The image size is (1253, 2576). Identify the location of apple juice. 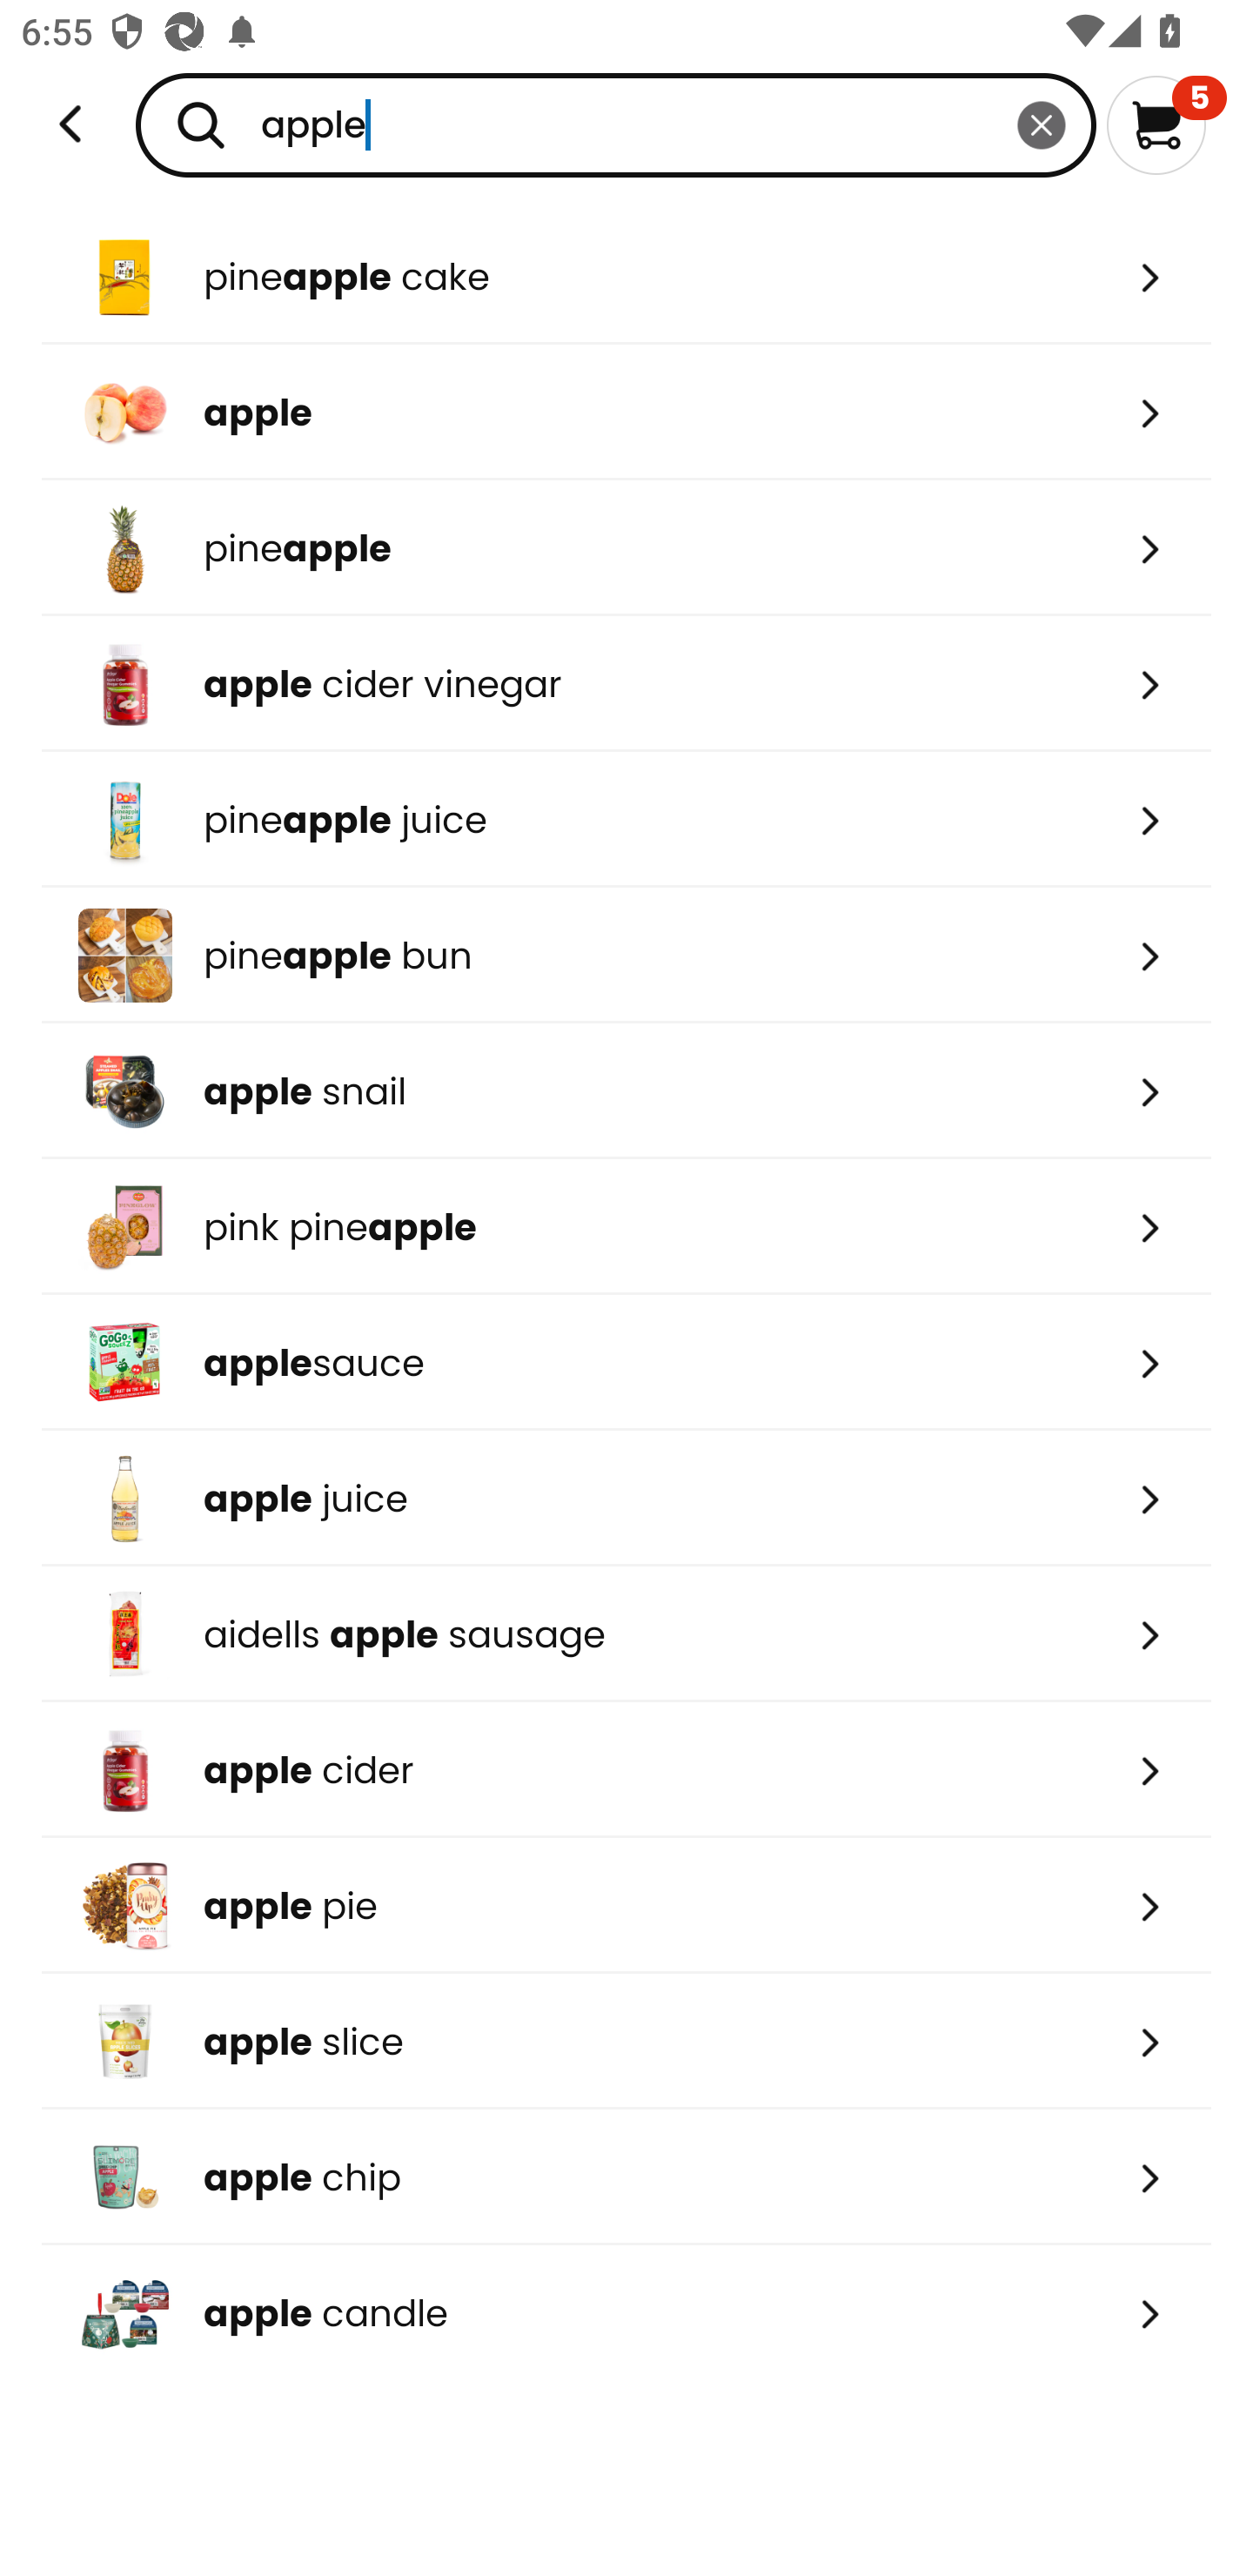
(626, 1497).